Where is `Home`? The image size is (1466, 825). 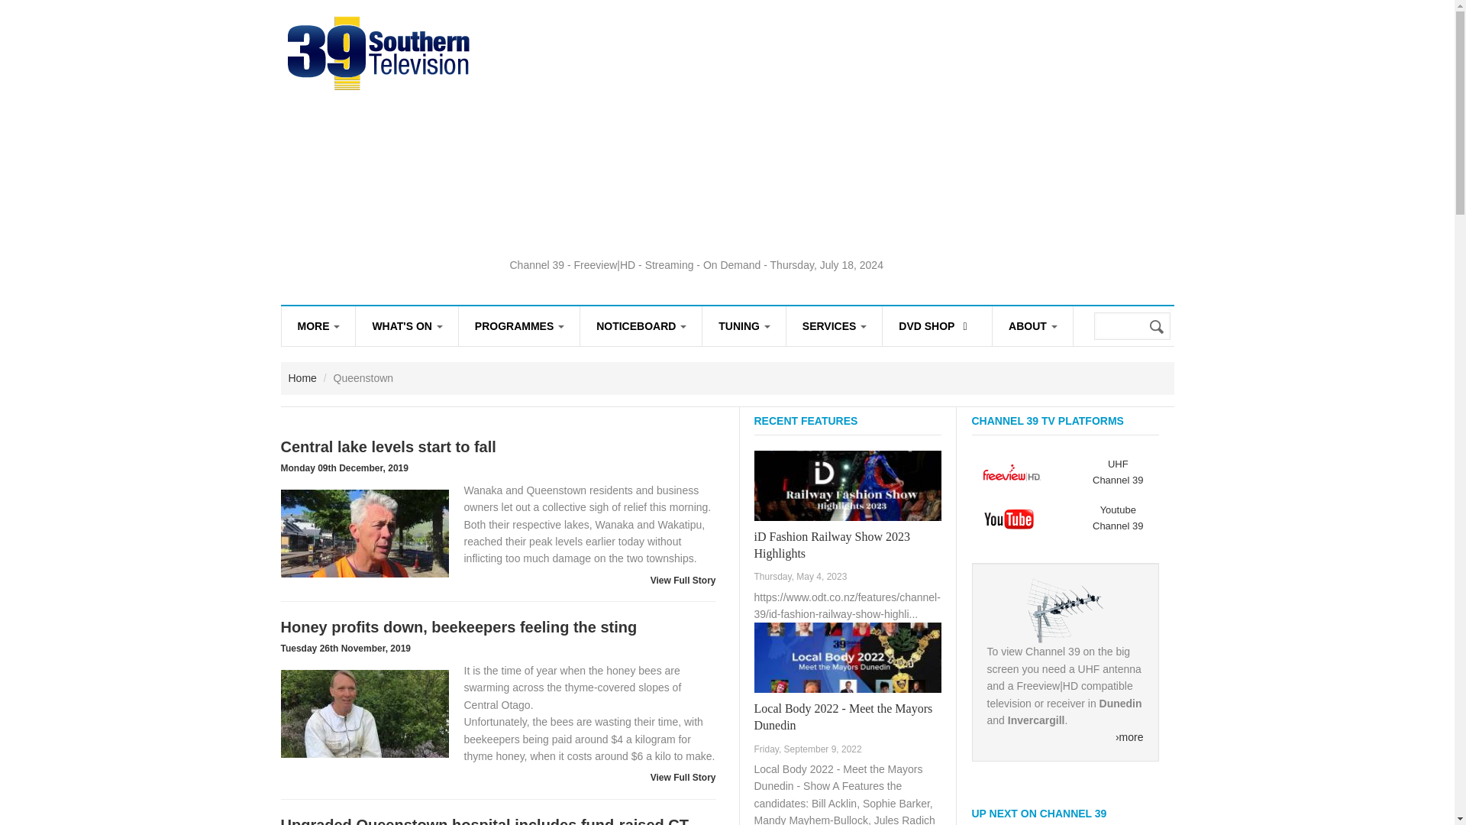 Home is located at coordinates (379, 51).